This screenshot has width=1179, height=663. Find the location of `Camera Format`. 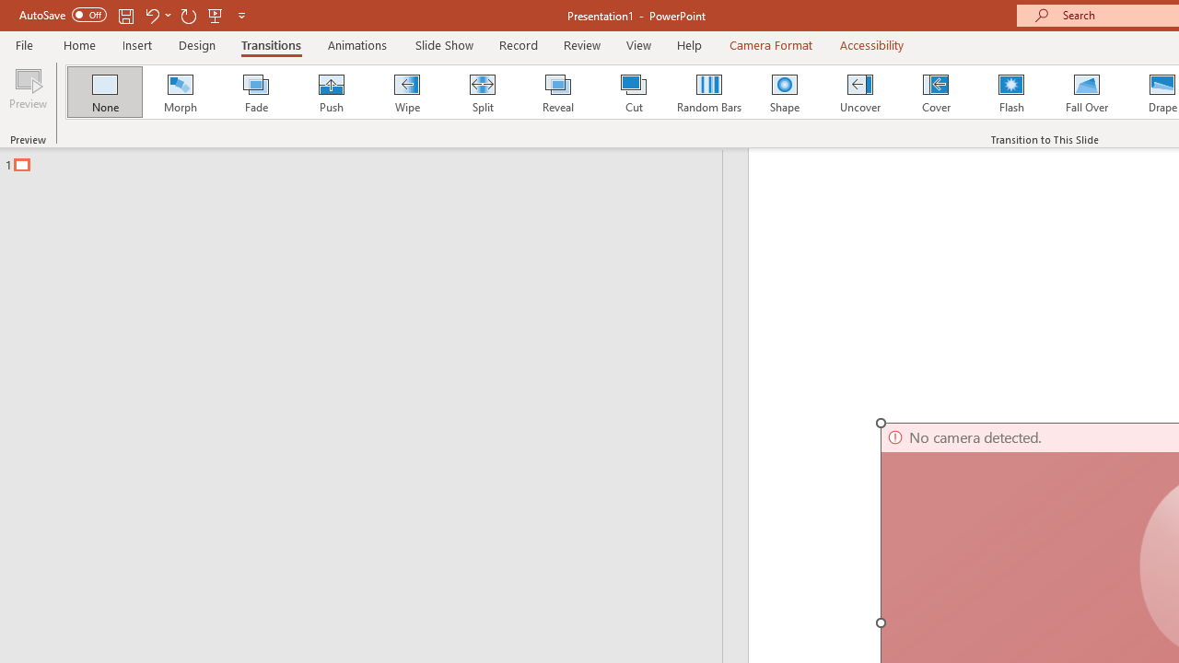

Camera Format is located at coordinates (770, 44).